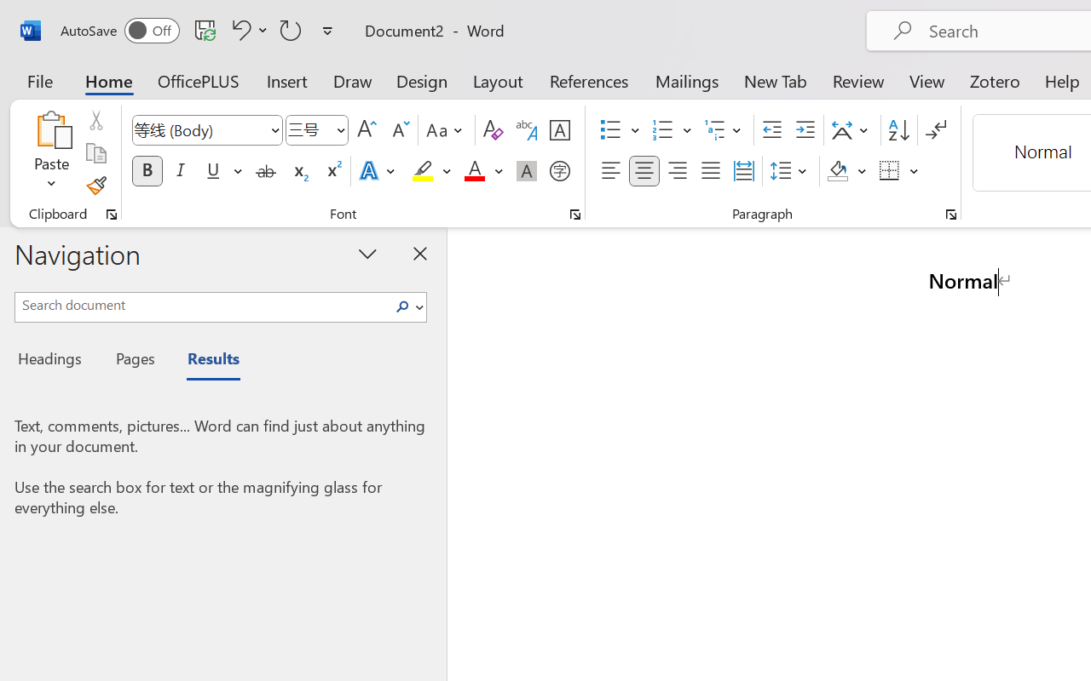 This screenshot has width=1091, height=681. Describe the element at coordinates (672, 130) in the screenshot. I see `Numbering` at that location.